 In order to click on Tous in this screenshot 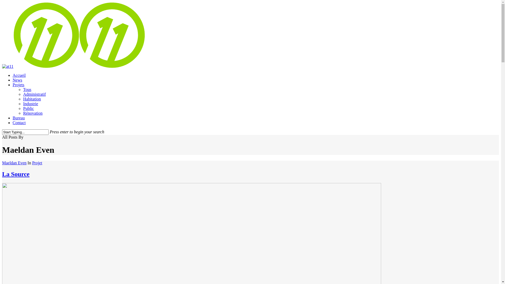, I will do `click(27, 89)`.